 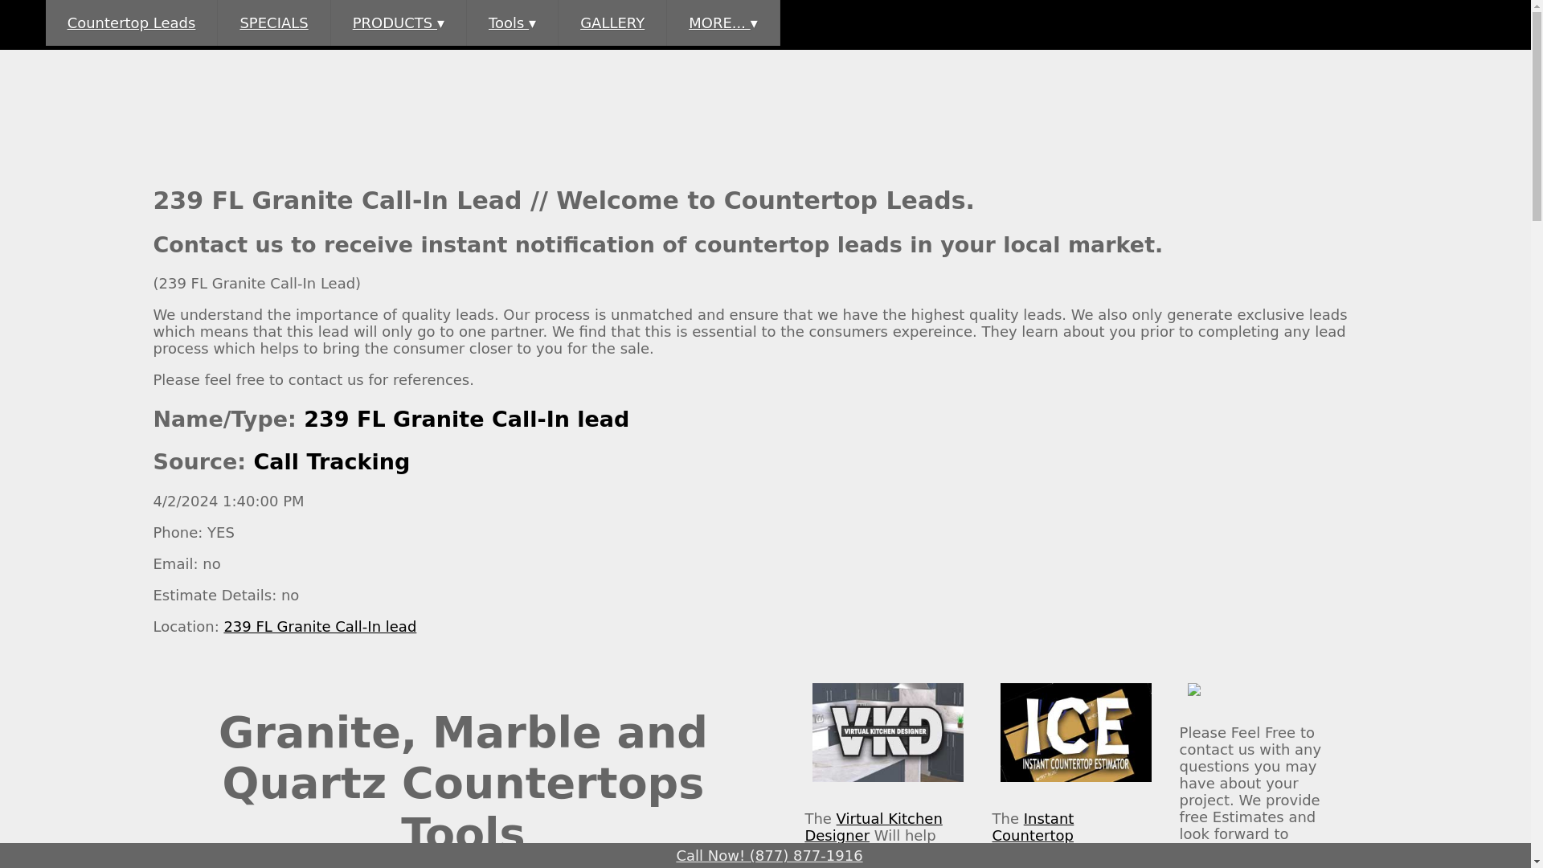 What do you see at coordinates (1194, 698) in the screenshot?
I see `Contact Us Countertop Leads` at bounding box center [1194, 698].